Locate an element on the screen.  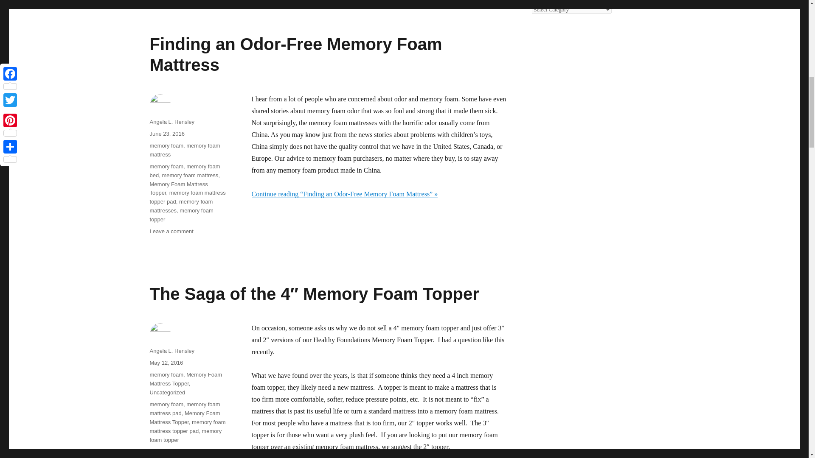
memory foam bed is located at coordinates (184, 170).